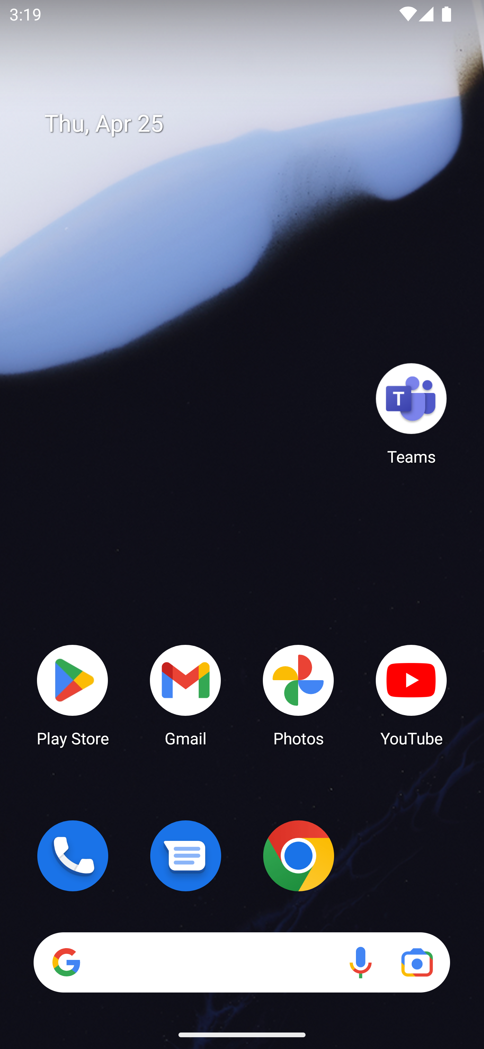  What do you see at coordinates (298, 856) in the screenshot?
I see `Chrome` at bounding box center [298, 856].